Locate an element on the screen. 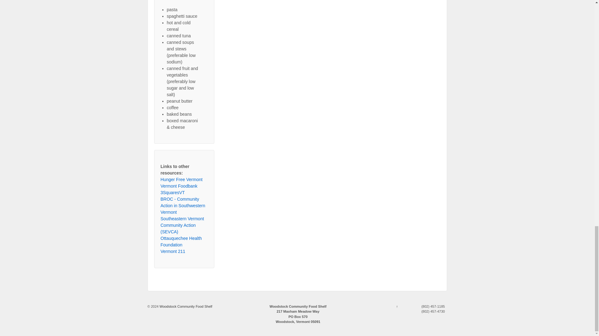 The image size is (599, 336). BROC - Community Action in Southwestern Vermont is located at coordinates (183, 205).